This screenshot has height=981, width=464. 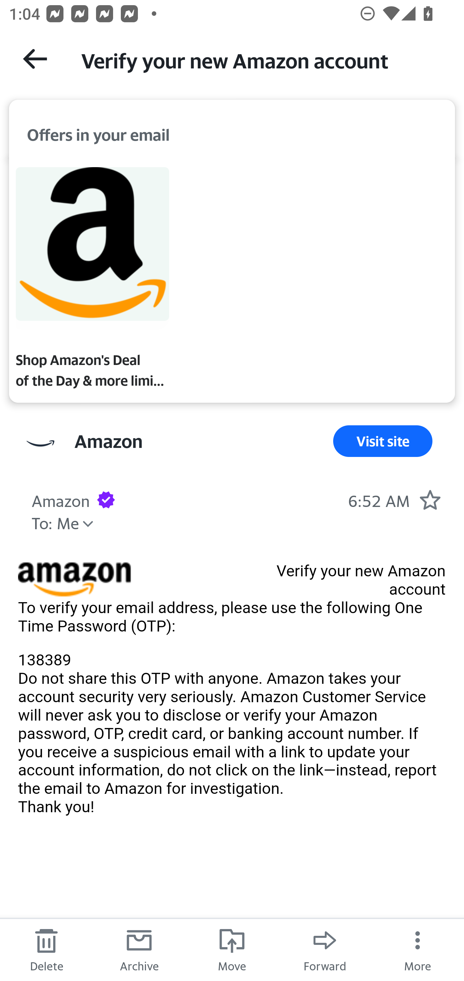 I want to click on Archive, so click(x=139, y=949).